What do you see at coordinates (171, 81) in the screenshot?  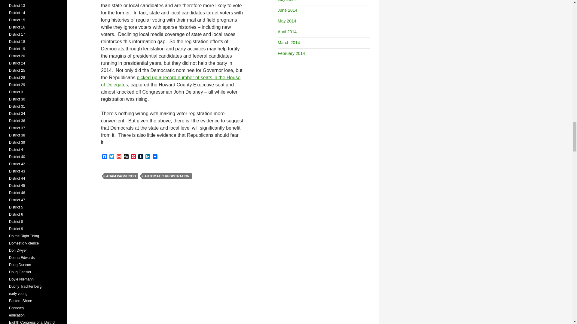 I see `picked up a record number of seats in the House of Delegates` at bounding box center [171, 81].